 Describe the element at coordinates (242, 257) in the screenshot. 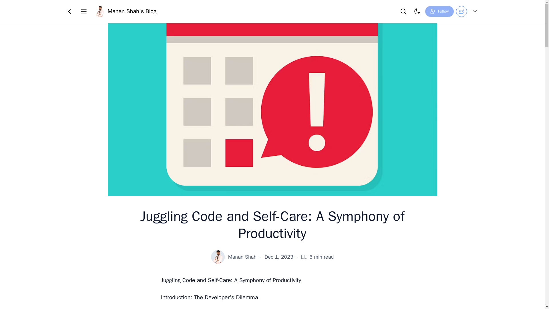

I see `Manan Shah` at that location.